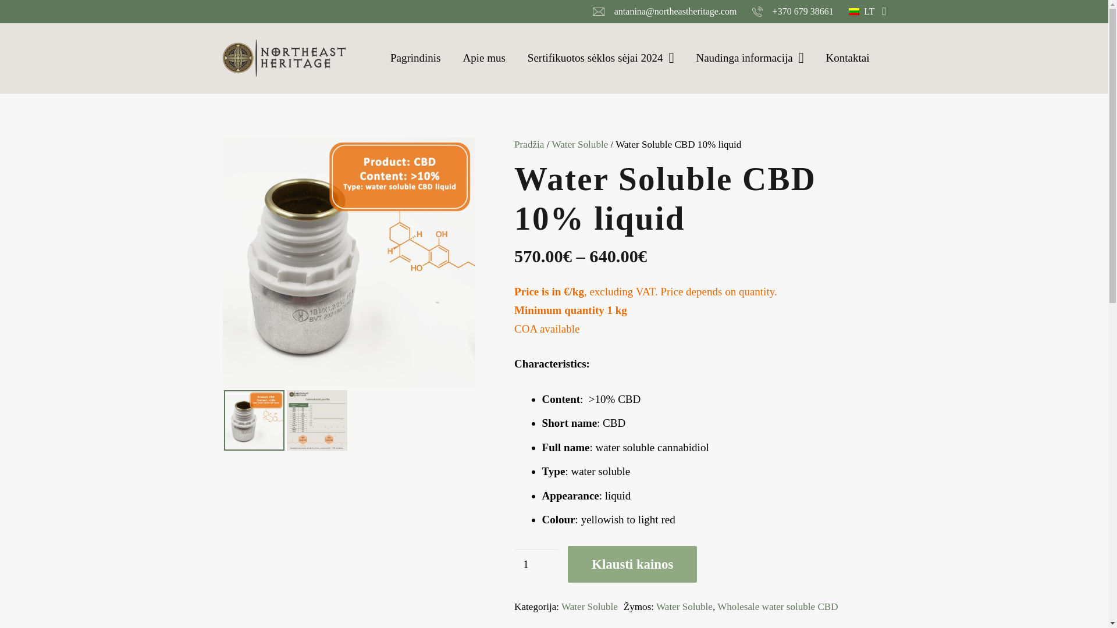  What do you see at coordinates (589, 606) in the screenshot?
I see `Water Soluble` at bounding box center [589, 606].